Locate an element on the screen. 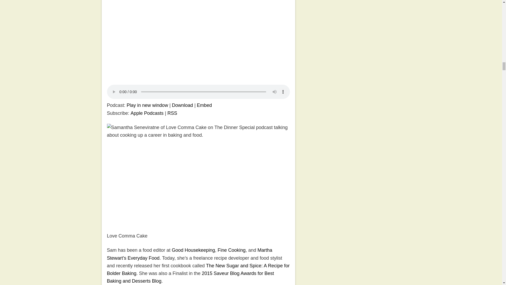 The image size is (506, 285). Subscribe on Apple Podcasts is located at coordinates (147, 113).